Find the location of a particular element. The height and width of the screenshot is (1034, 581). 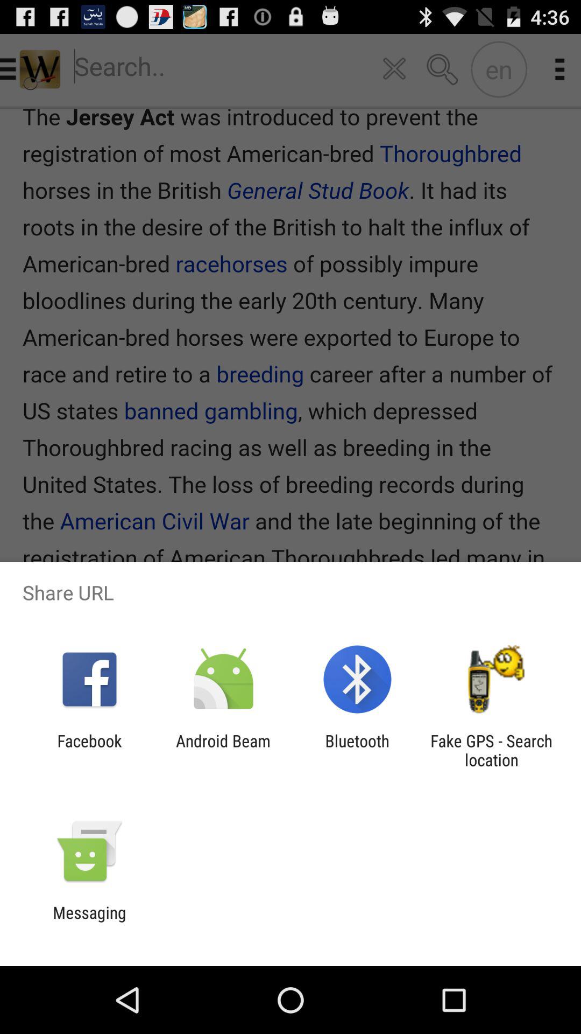

choose the facebook is located at coordinates (89, 750).